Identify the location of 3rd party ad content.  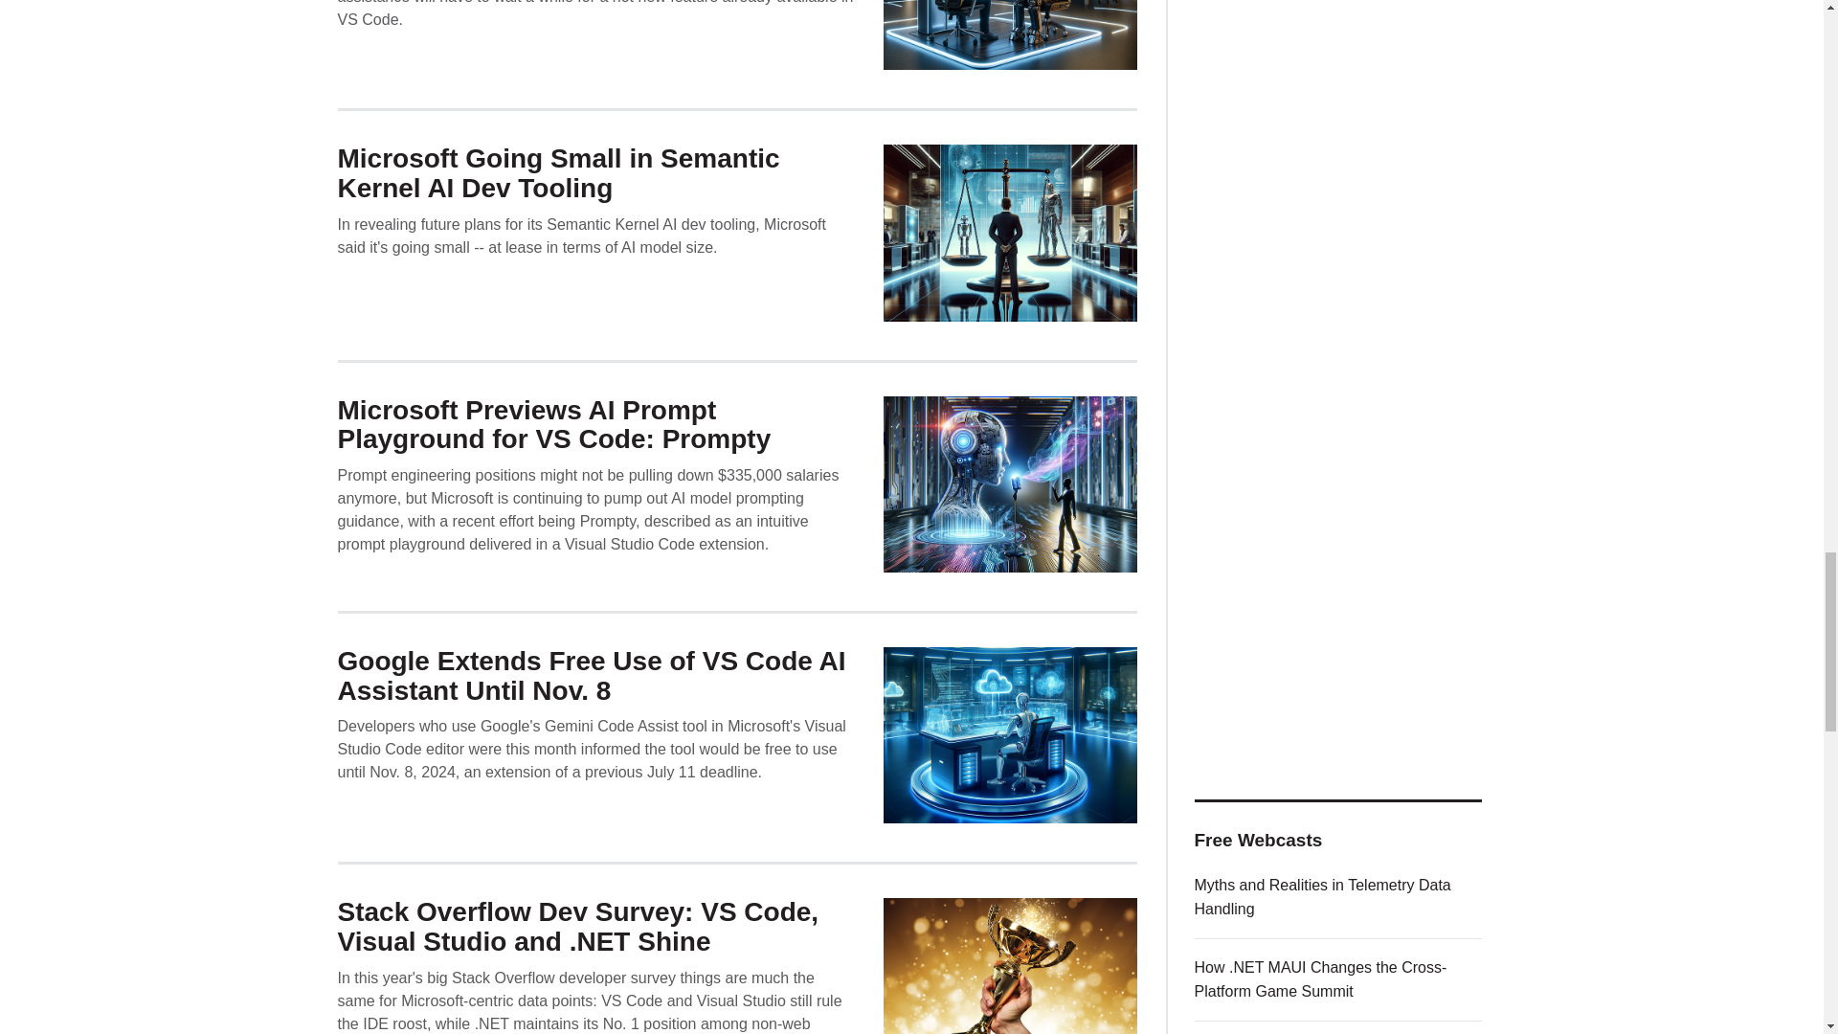
(1338, 278).